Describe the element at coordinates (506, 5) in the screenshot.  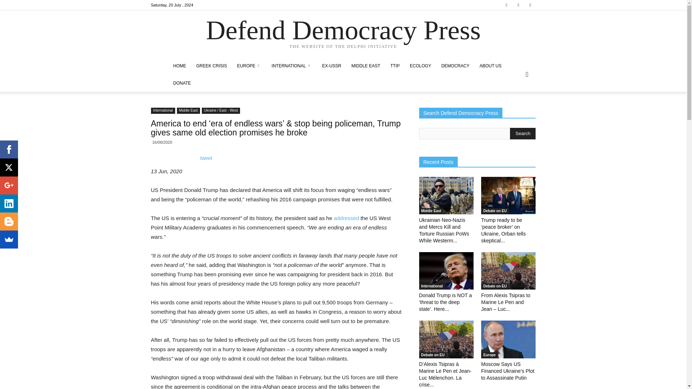
I see `Facebook` at that location.